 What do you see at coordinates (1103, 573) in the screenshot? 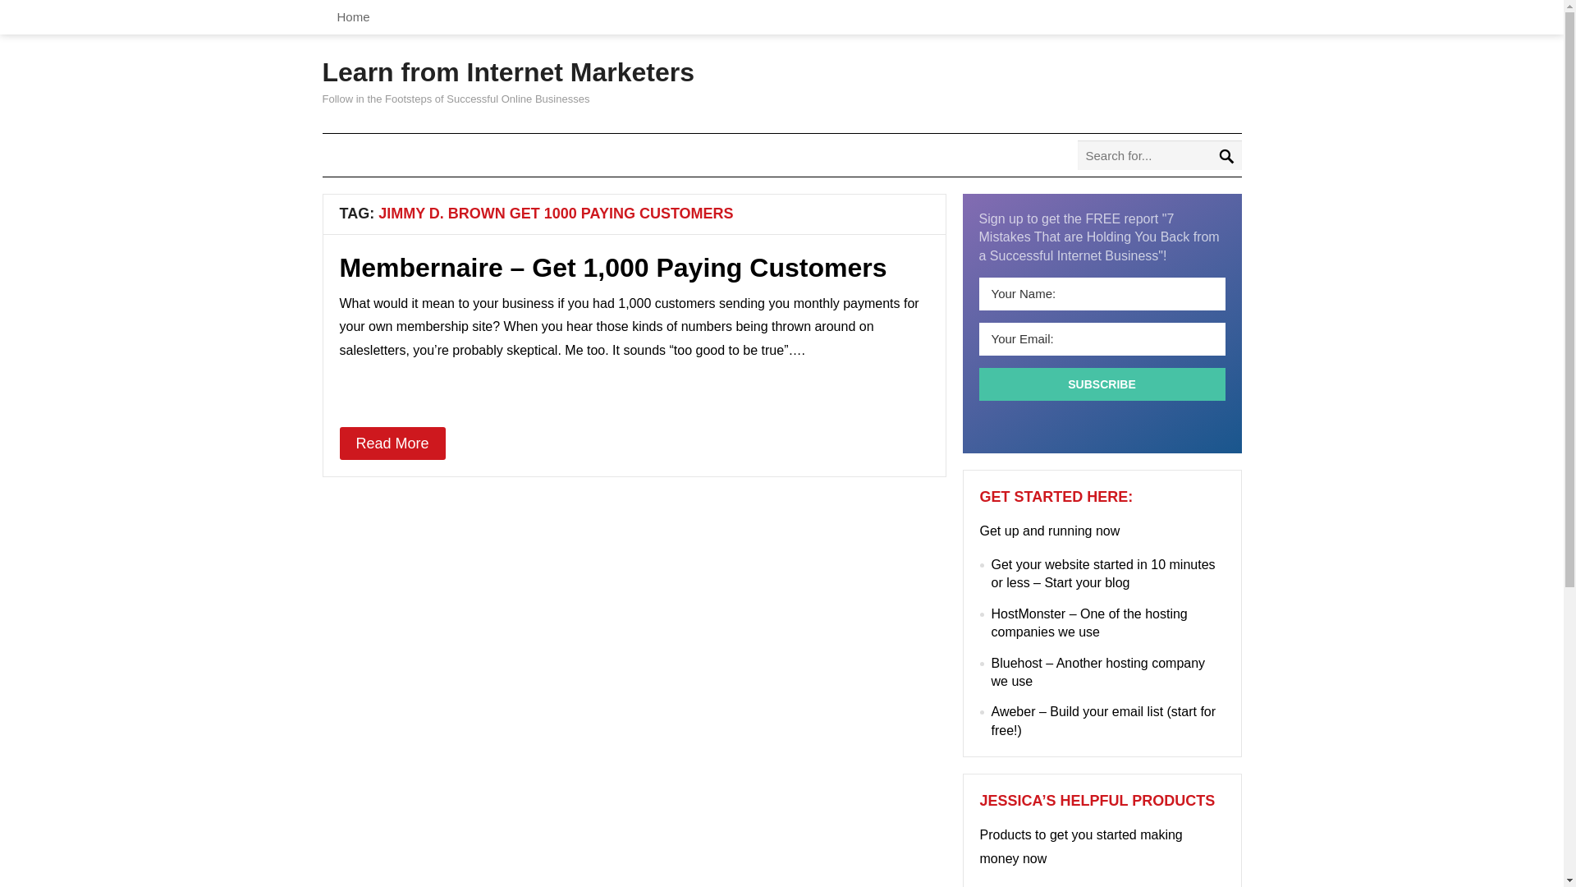
I see `Get your website started in 10 minutes or less` at bounding box center [1103, 573].